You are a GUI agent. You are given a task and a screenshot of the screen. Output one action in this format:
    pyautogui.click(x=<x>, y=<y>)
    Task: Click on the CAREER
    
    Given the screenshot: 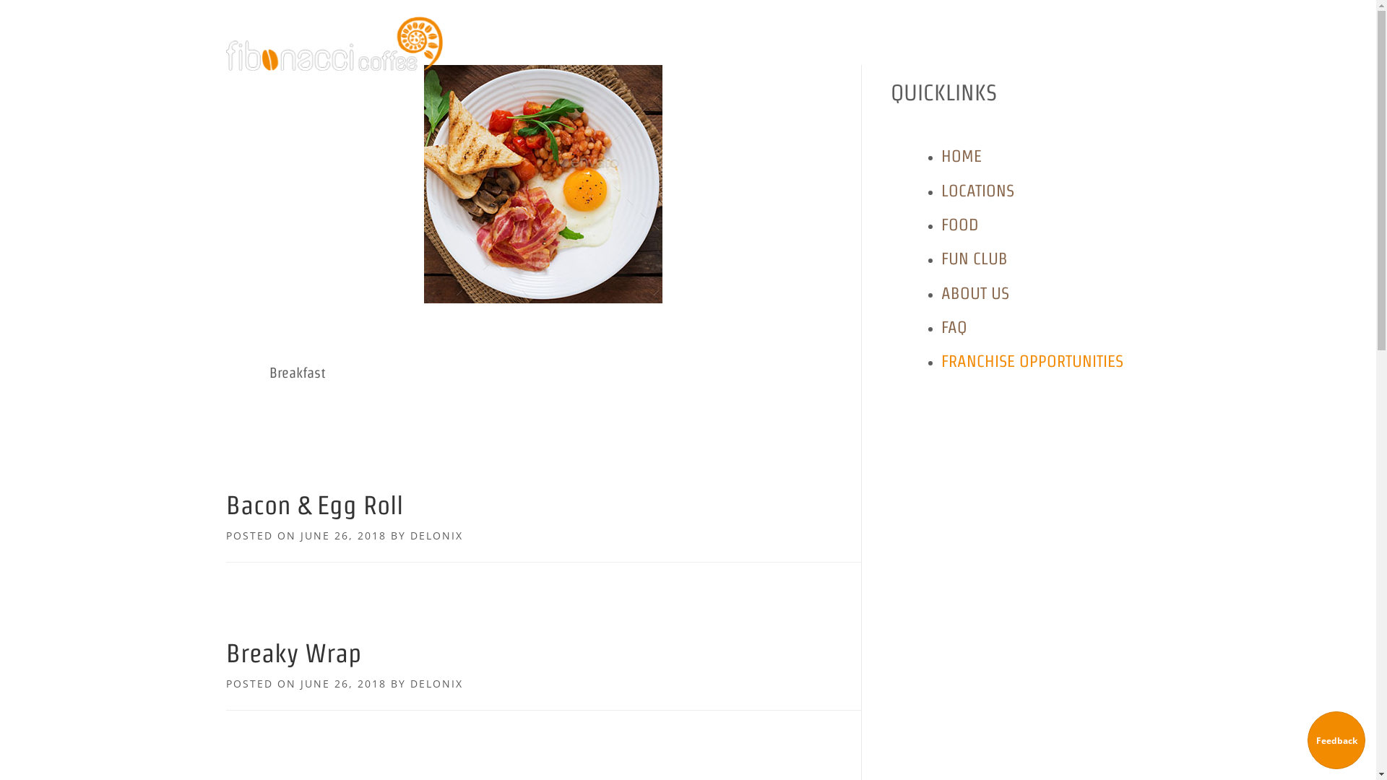 What is the action you would take?
    pyautogui.click(x=1124, y=62)
    